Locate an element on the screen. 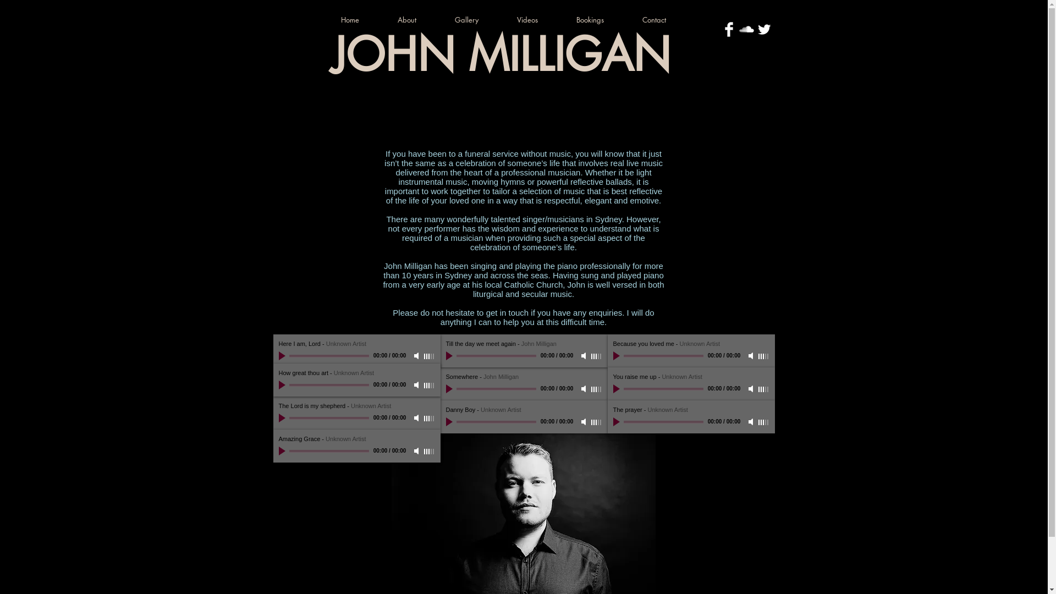  Videos is located at coordinates (537, 20).